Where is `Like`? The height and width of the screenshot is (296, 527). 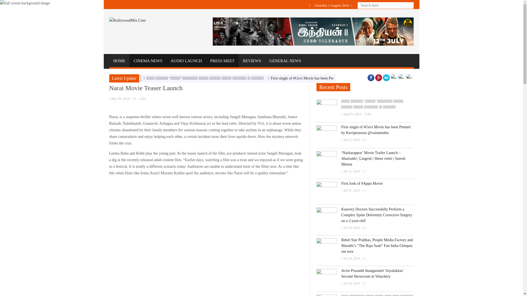 Like is located at coordinates (367, 114).